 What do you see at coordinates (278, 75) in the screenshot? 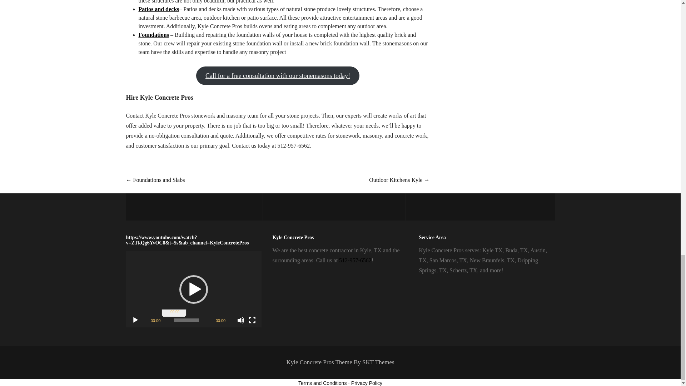
I see `Call for a free consultation with our stonemasons today!` at bounding box center [278, 75].